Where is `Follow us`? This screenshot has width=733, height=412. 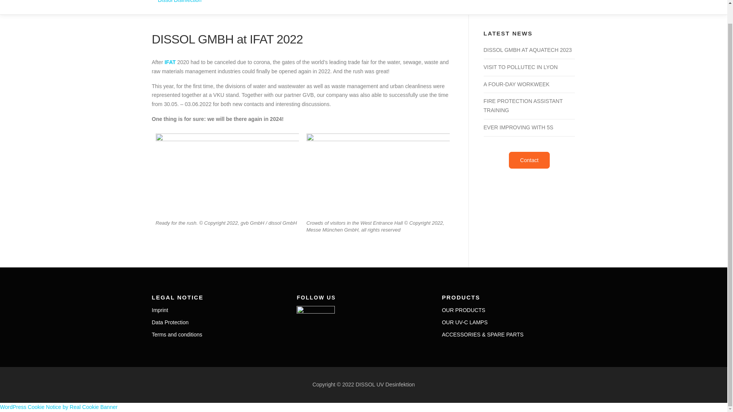
Follow us is located at coordinates (316, 312).